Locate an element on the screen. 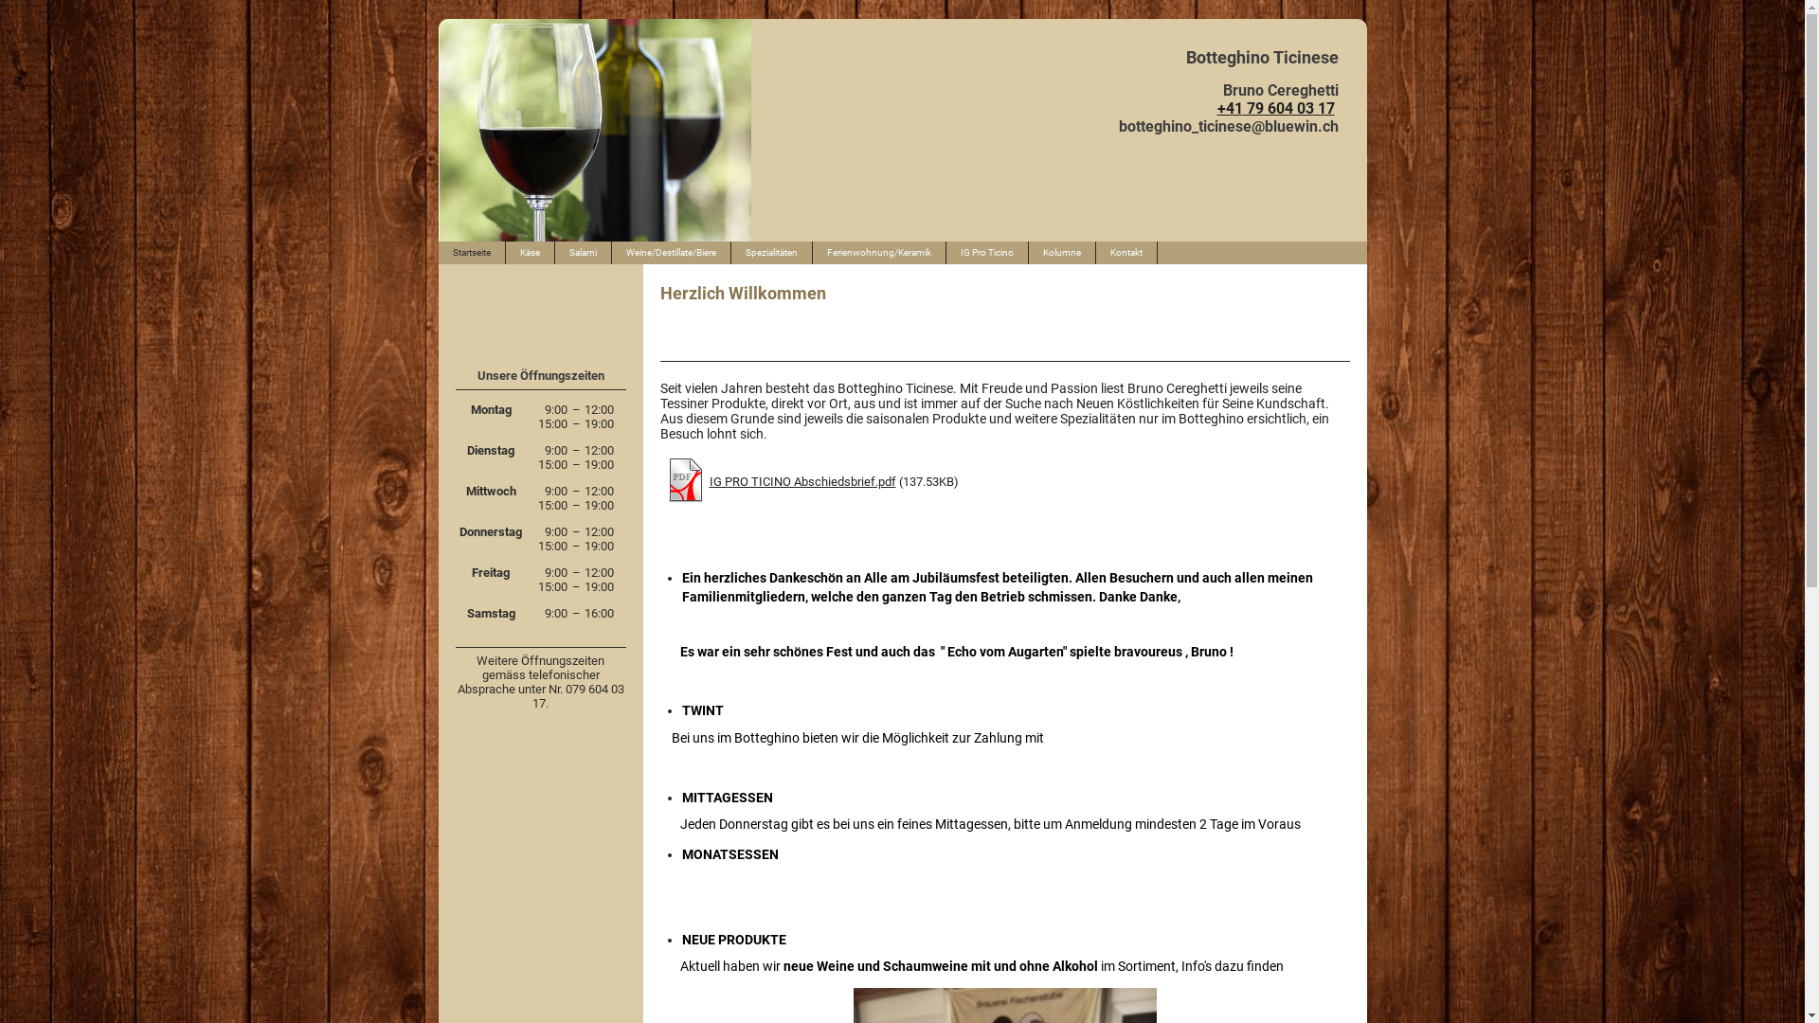 The image size is (1819, 1023). +41 is located at coordinates (1230, 108).